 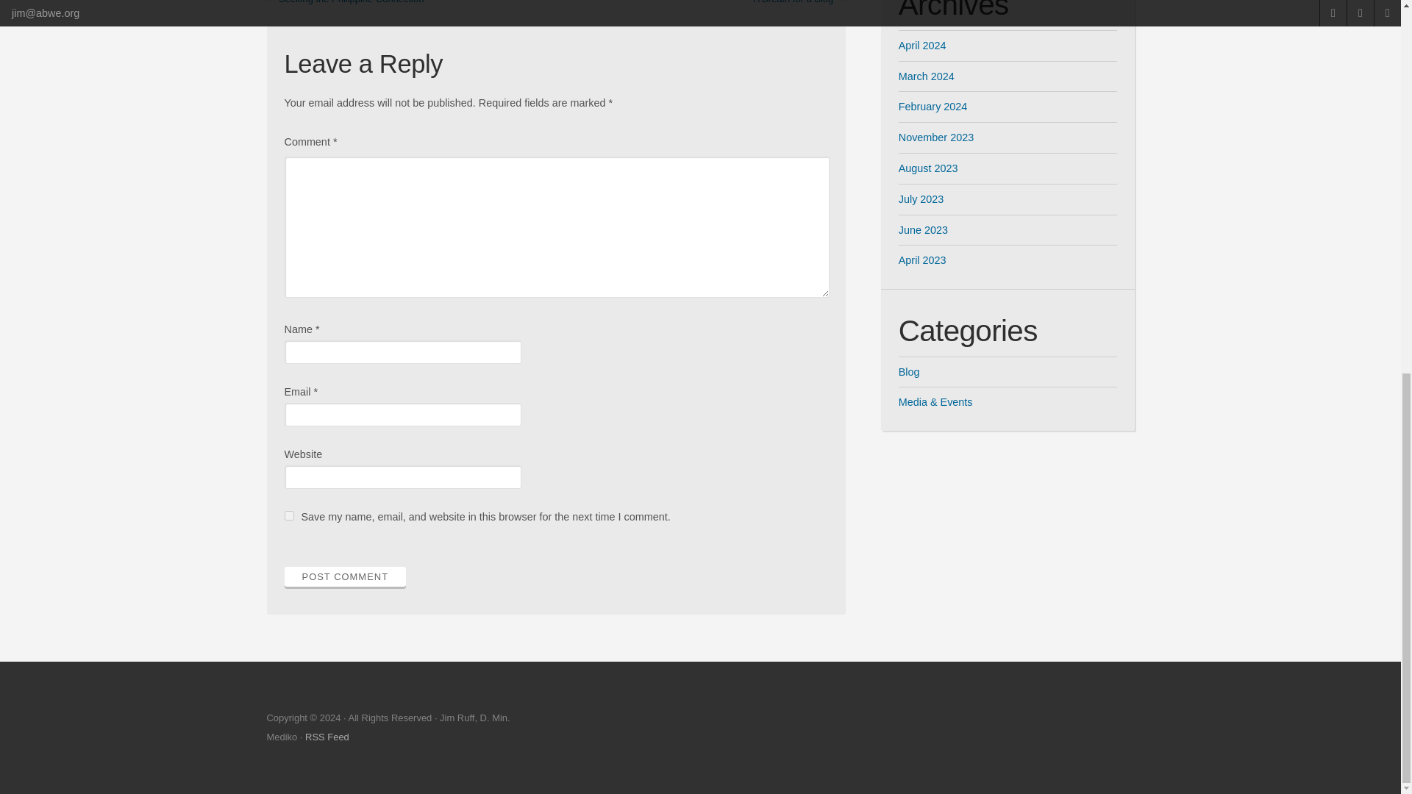 I want to click on Post Comment, so click(x=344, y=576).